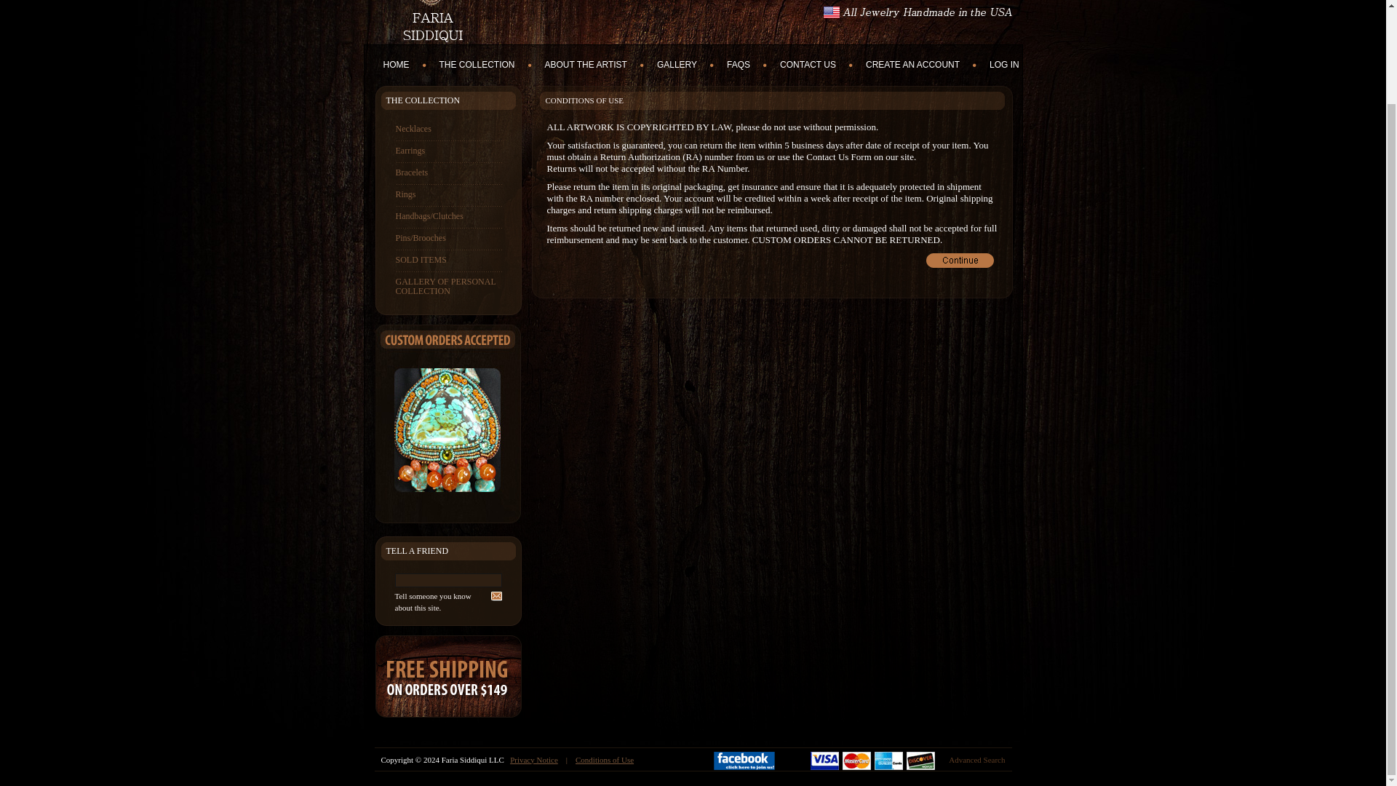 The width and height of the screenshot is (1397, 786). What do you see at coordinates (495, 597) in the screenshot?
I see ` Tell A Friend ` at bounding box center [495, 597].